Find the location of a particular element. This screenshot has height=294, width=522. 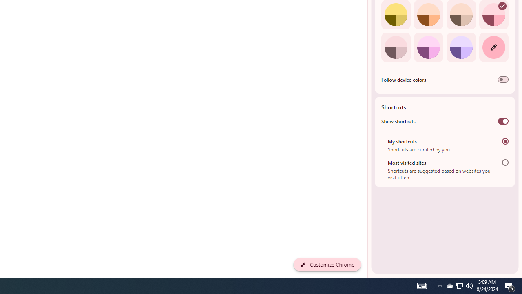

Violet is located at coordinates (461, 47).